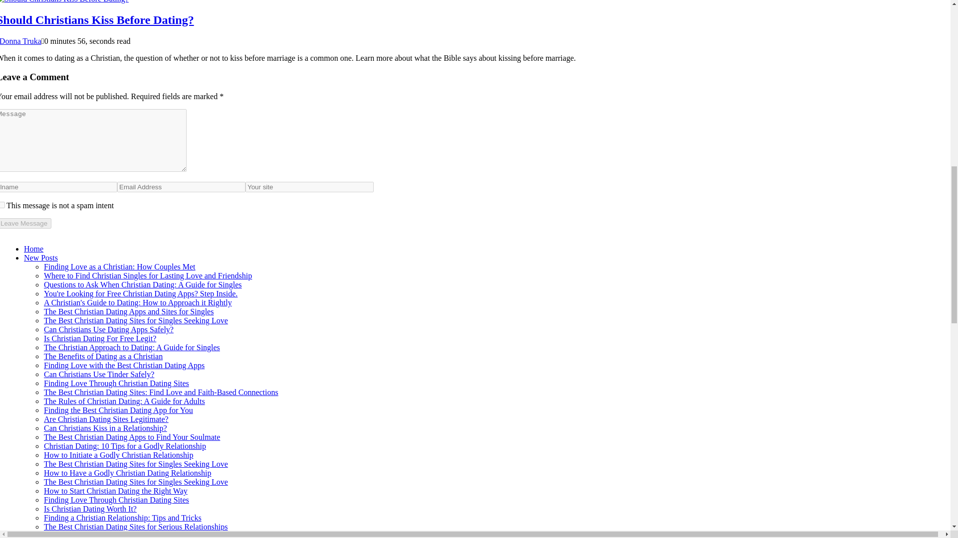  What do you see at coordinates (143, 284) in the screenshot?
I see `Questions to Ask When Christian Dating: A Guide for Singles` at bounding box center [143, 284].